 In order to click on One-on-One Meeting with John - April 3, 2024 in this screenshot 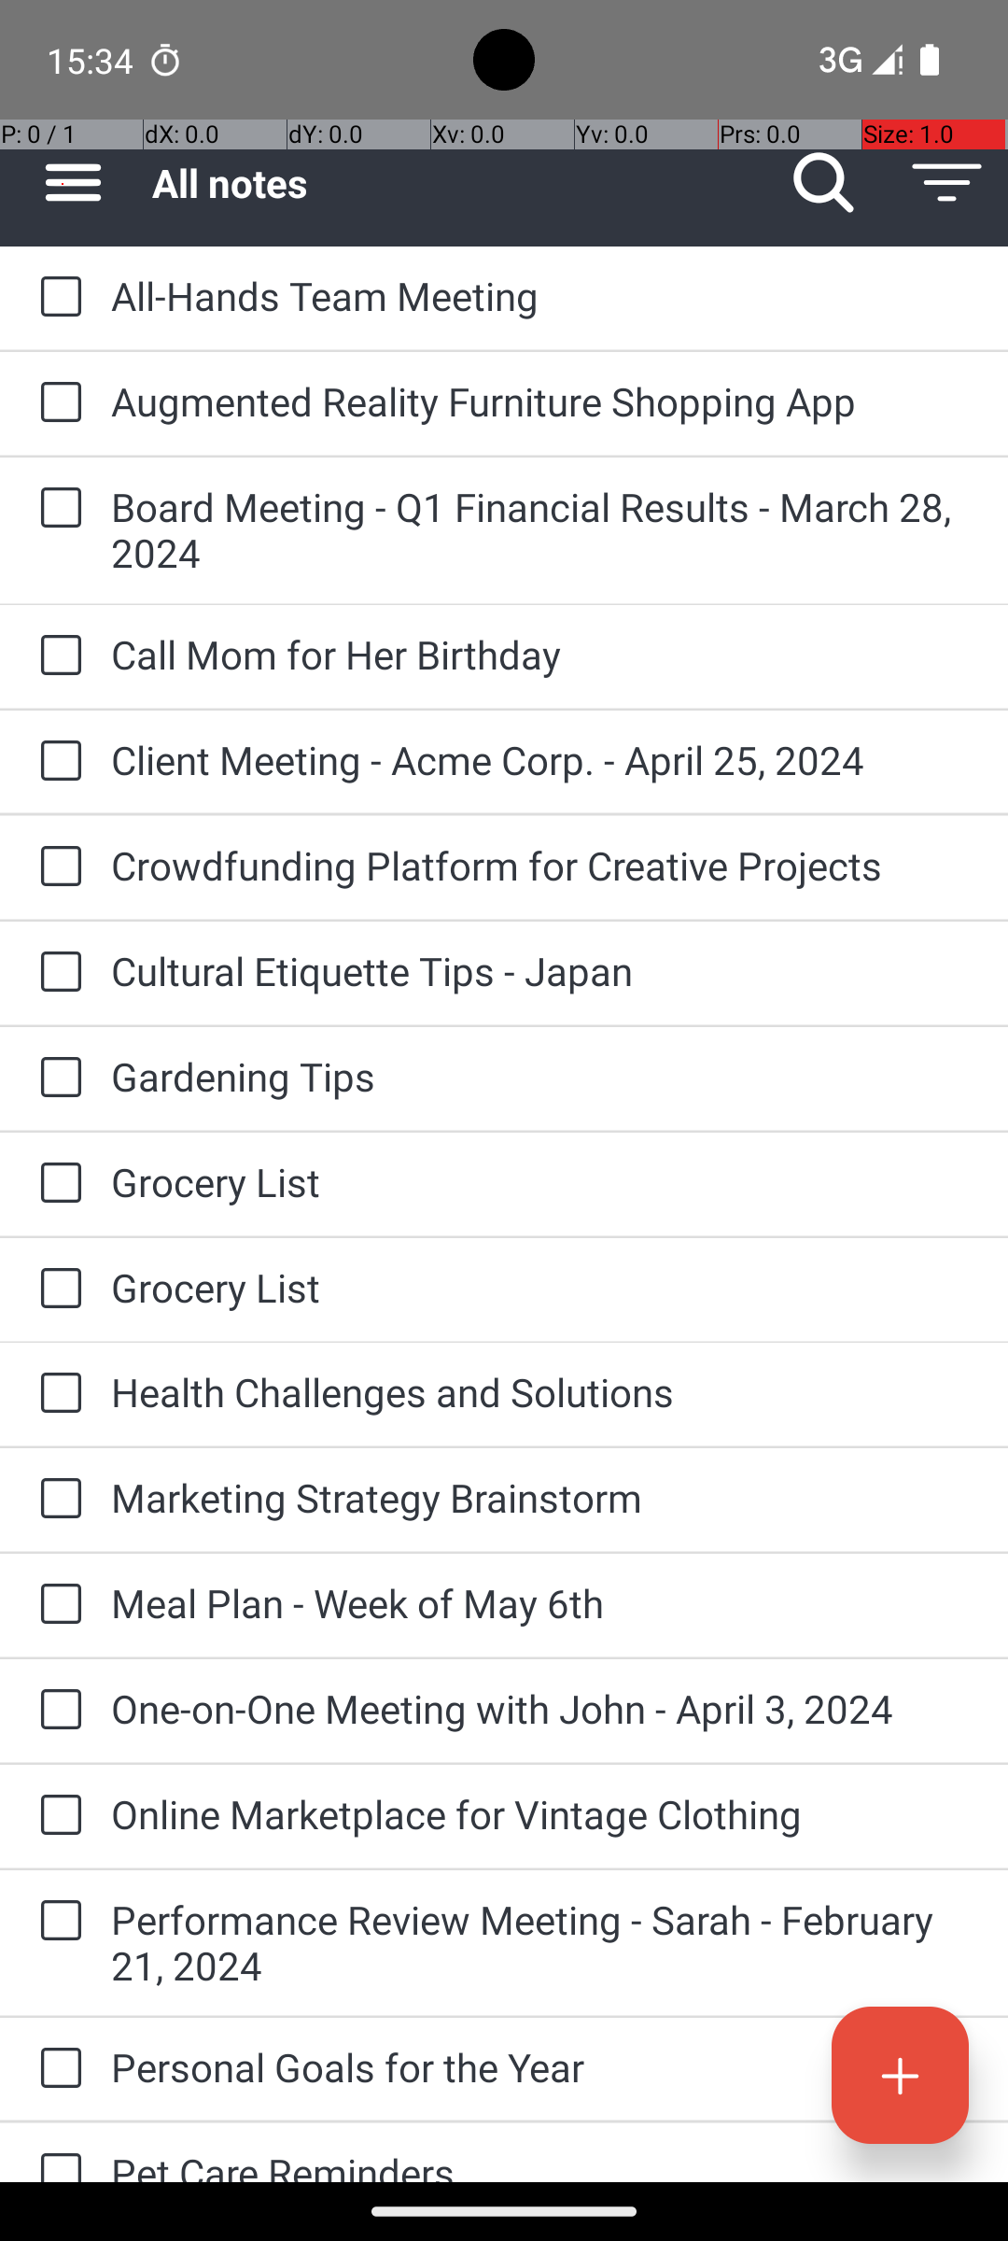, I will do `click(541, 1709)`.